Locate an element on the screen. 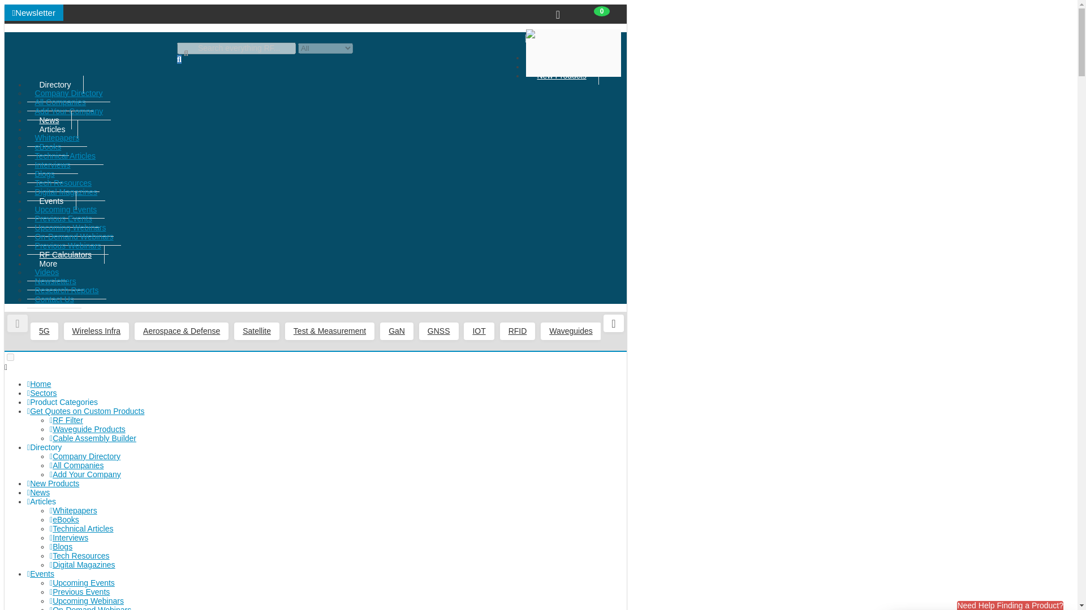  on is located at coordinates (10, 357).